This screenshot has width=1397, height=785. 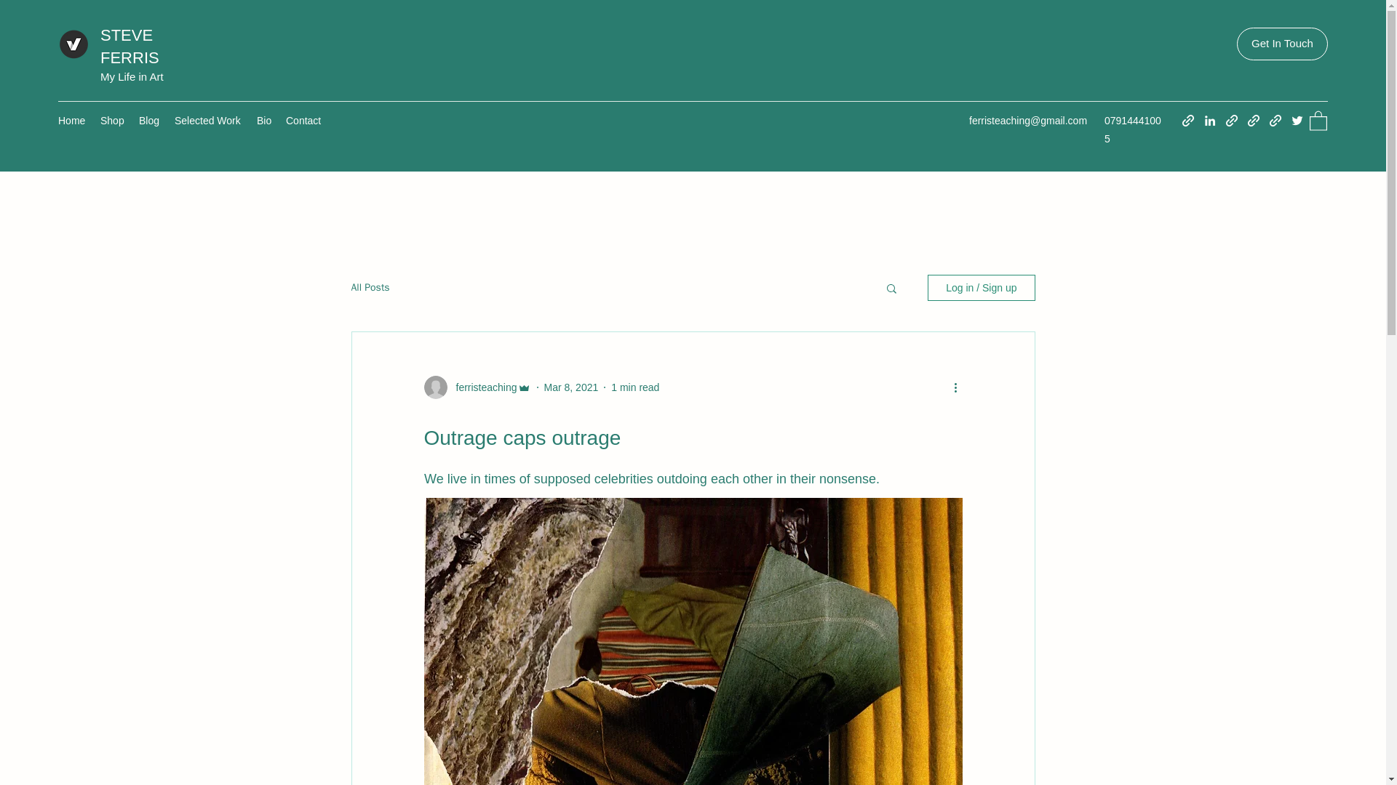 What do you see at coordinates (208, 121) in the screenshot?
I see `Selected Work` at bounding box center [208, 121].